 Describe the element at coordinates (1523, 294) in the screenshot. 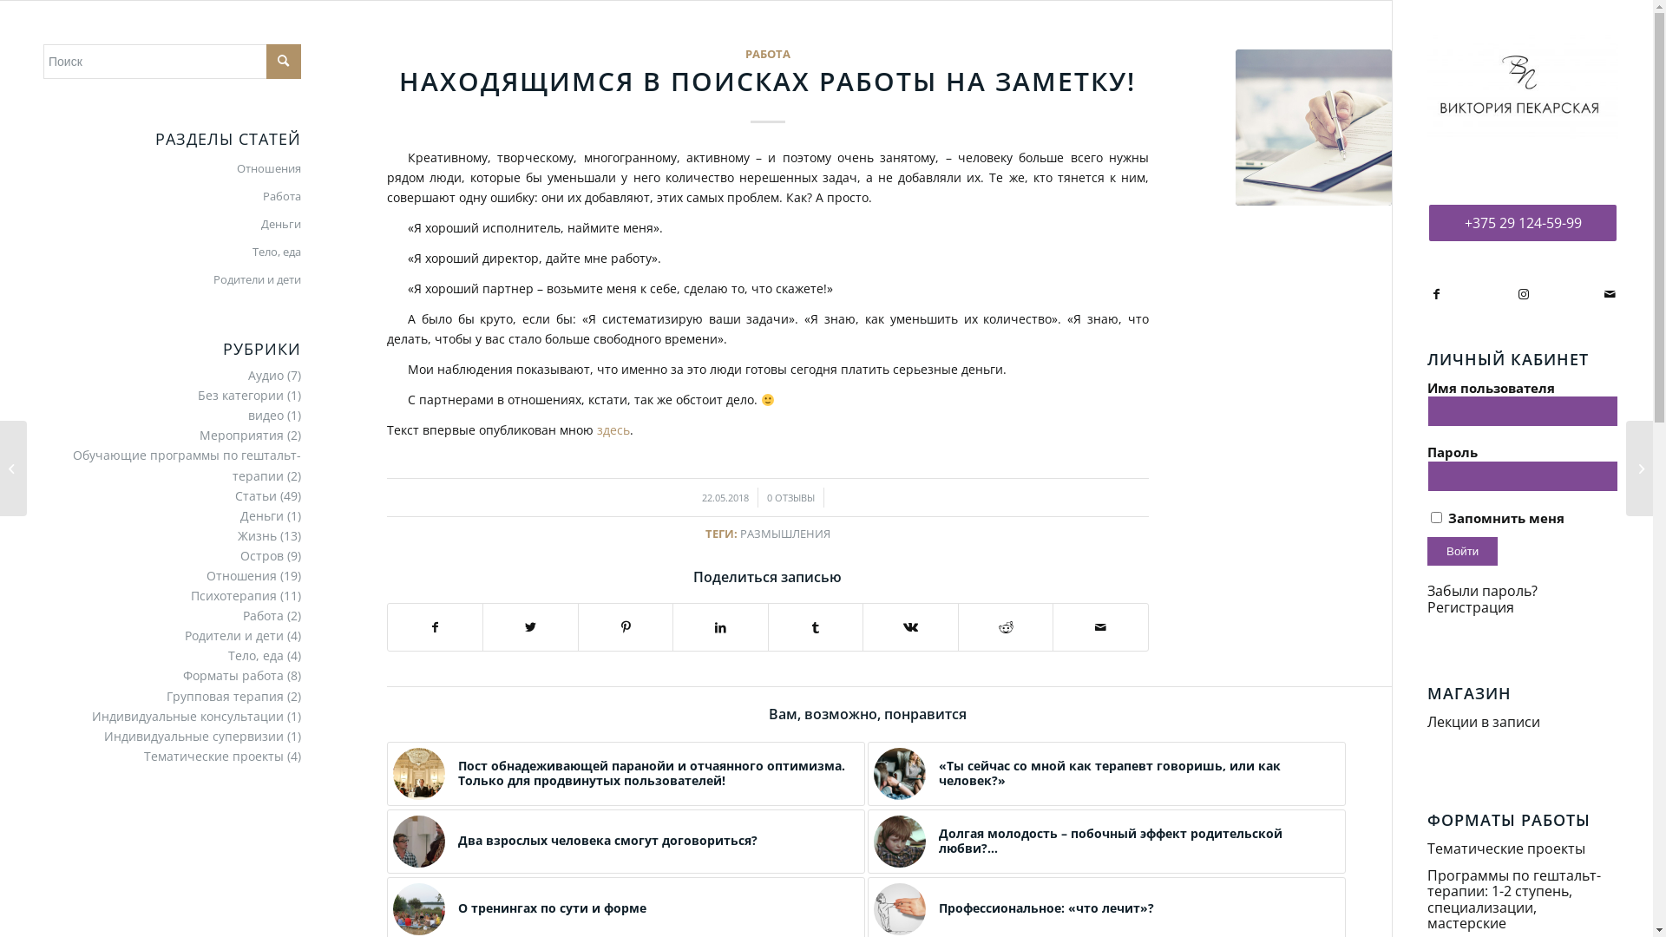

I see `Instagram` at that location.